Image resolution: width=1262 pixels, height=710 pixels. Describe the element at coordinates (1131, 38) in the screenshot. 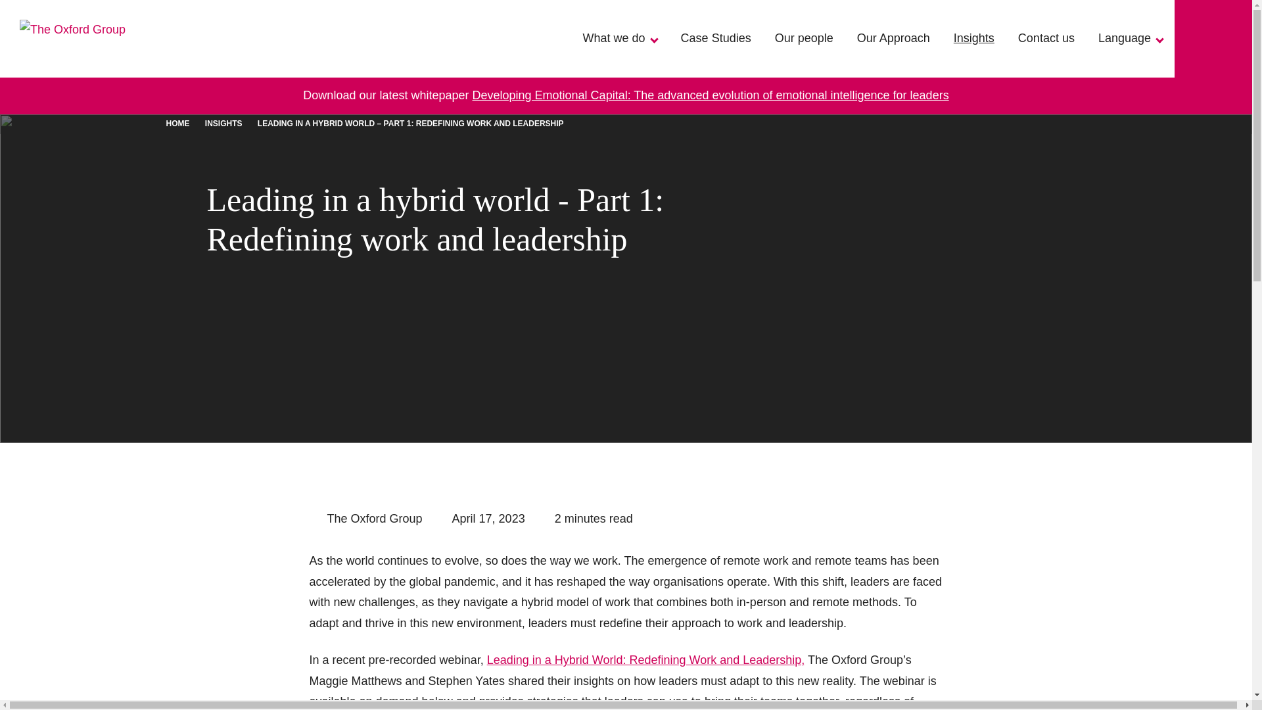

I see `Language` at that location.